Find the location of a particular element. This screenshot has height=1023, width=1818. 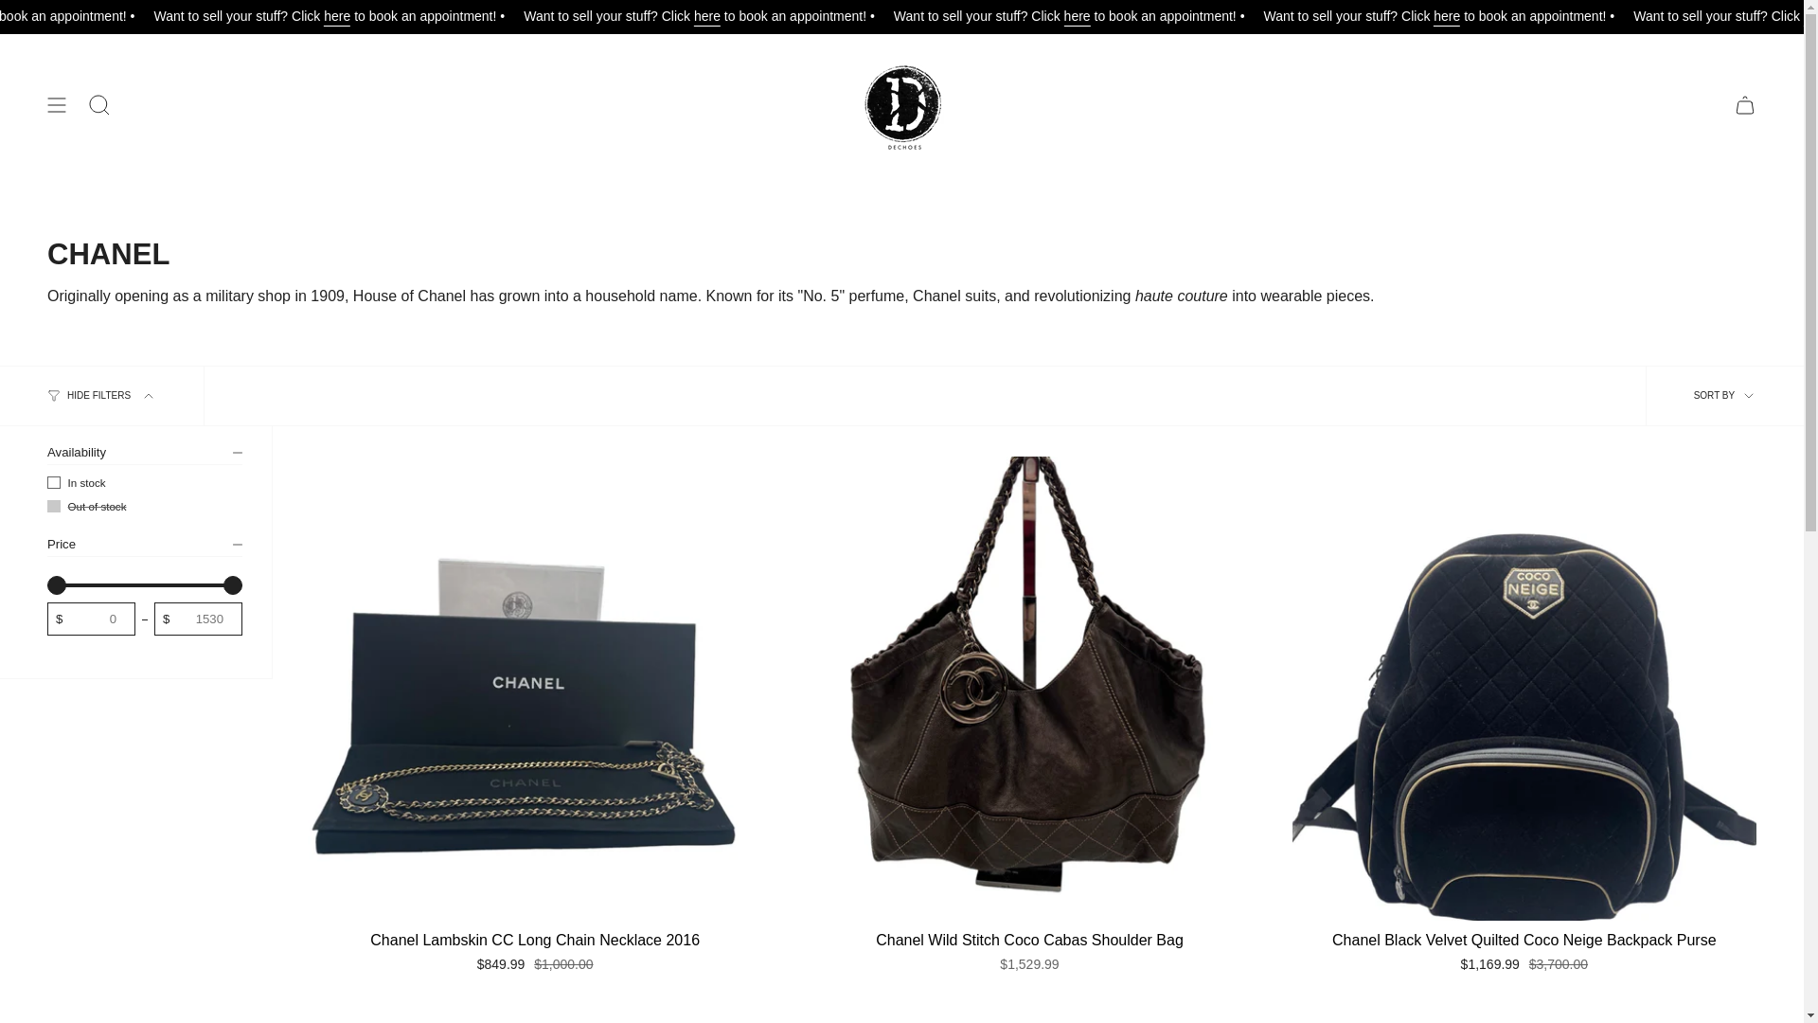

here is located at coordinates (1293, 18).